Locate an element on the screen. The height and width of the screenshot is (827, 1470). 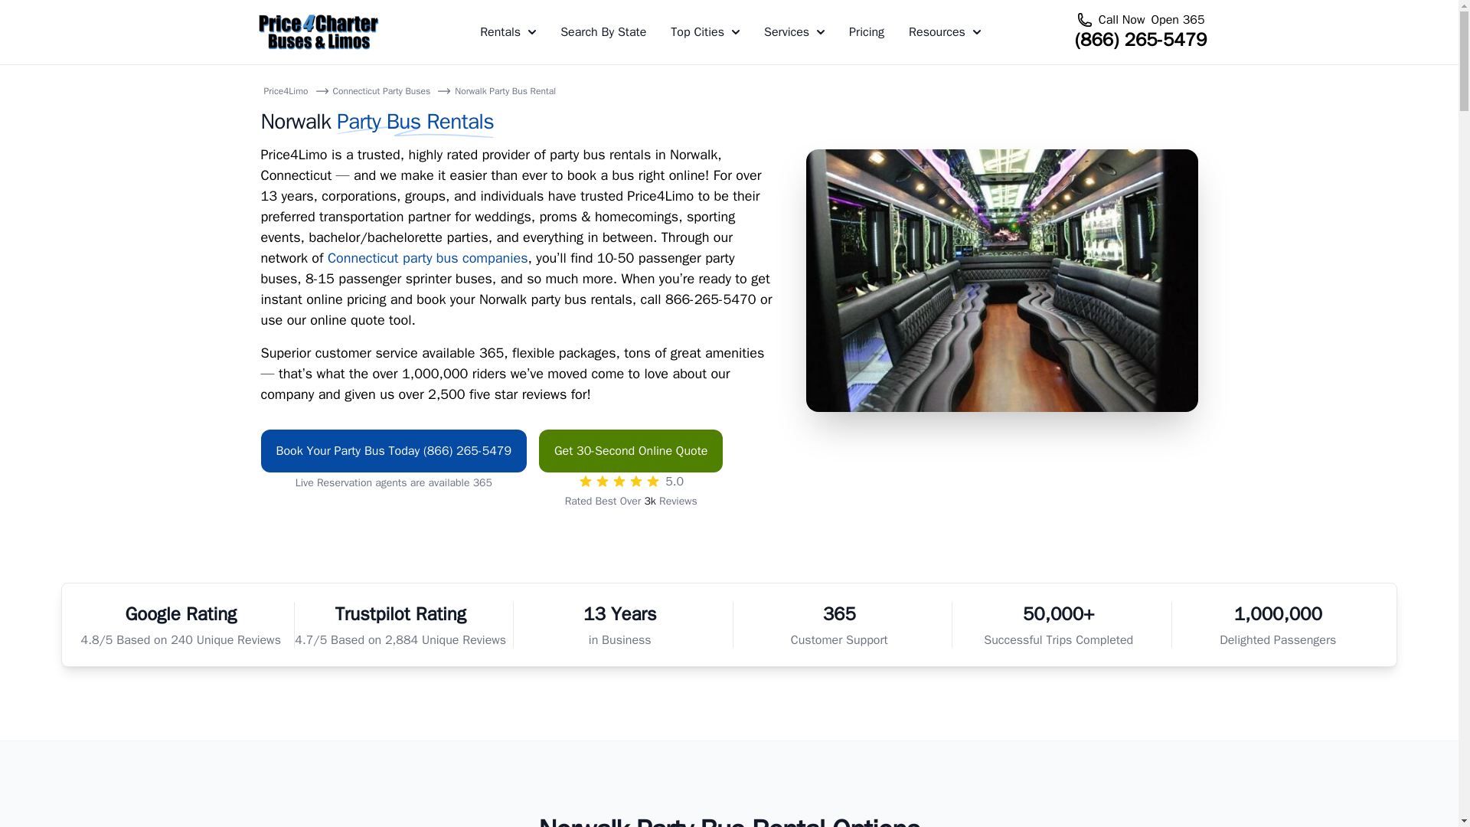
Pricing is located at coordinates (867, 32).